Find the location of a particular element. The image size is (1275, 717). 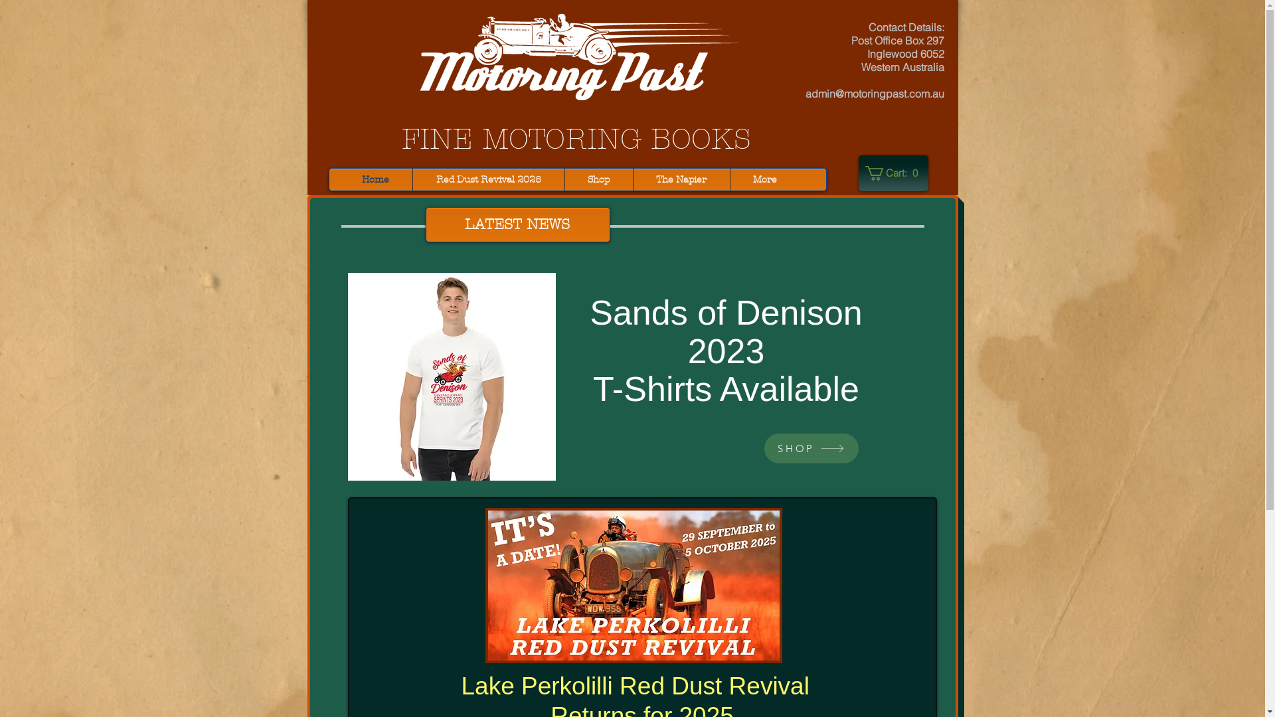

SHOP is located at coordinates (811, 449).